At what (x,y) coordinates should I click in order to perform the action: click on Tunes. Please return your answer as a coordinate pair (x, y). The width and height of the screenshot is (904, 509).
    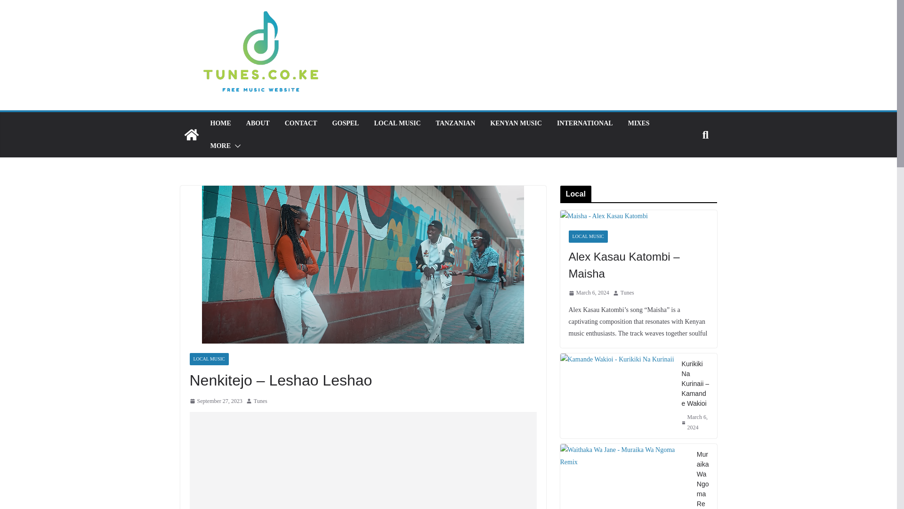
    Looking at the image, I should click on (261, 402).